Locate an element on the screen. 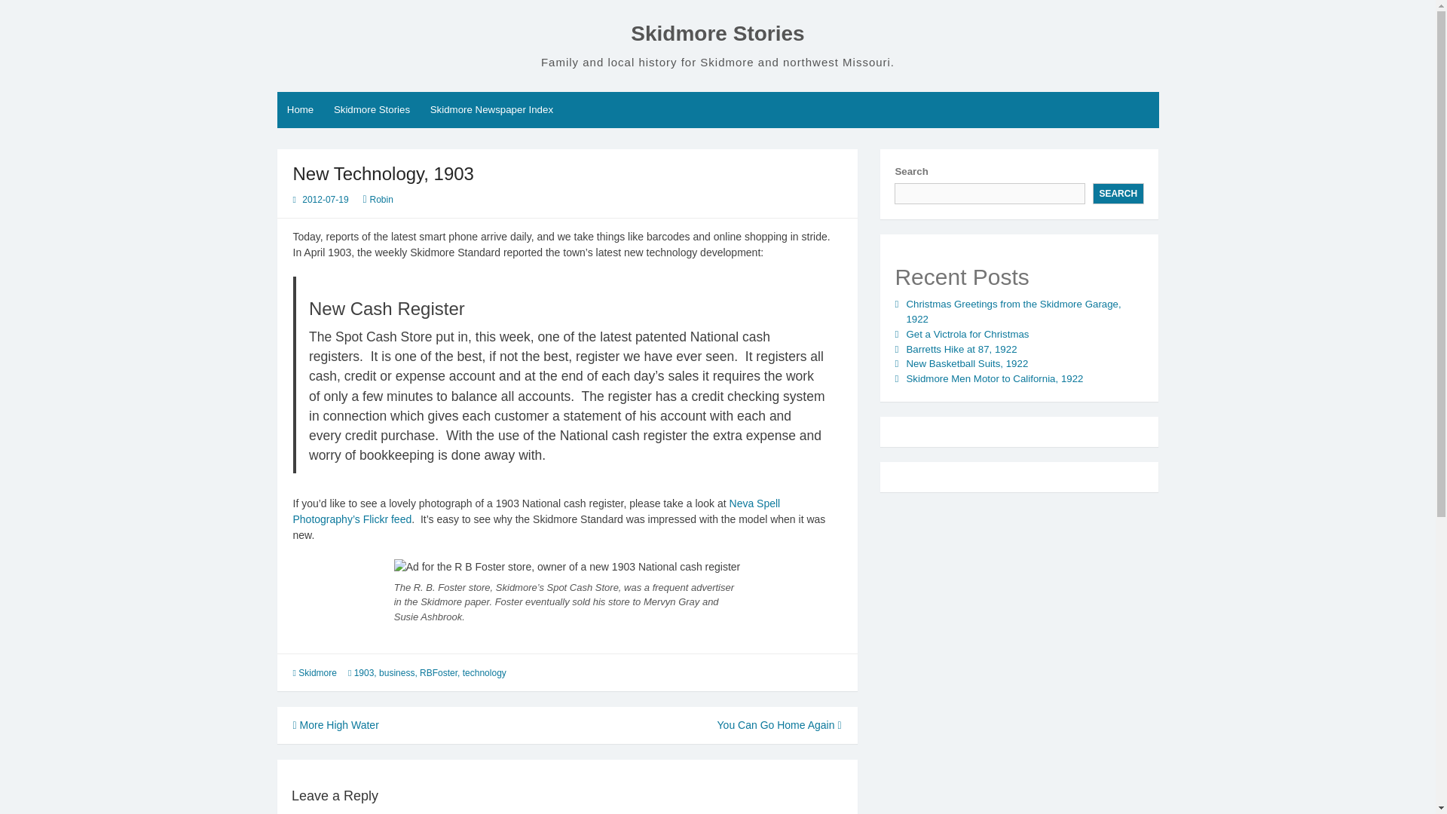 The height and width of the screenshot is (814, 1447). Skidmore Men Motor to California, 1922 is located at coordinates (993, 378).